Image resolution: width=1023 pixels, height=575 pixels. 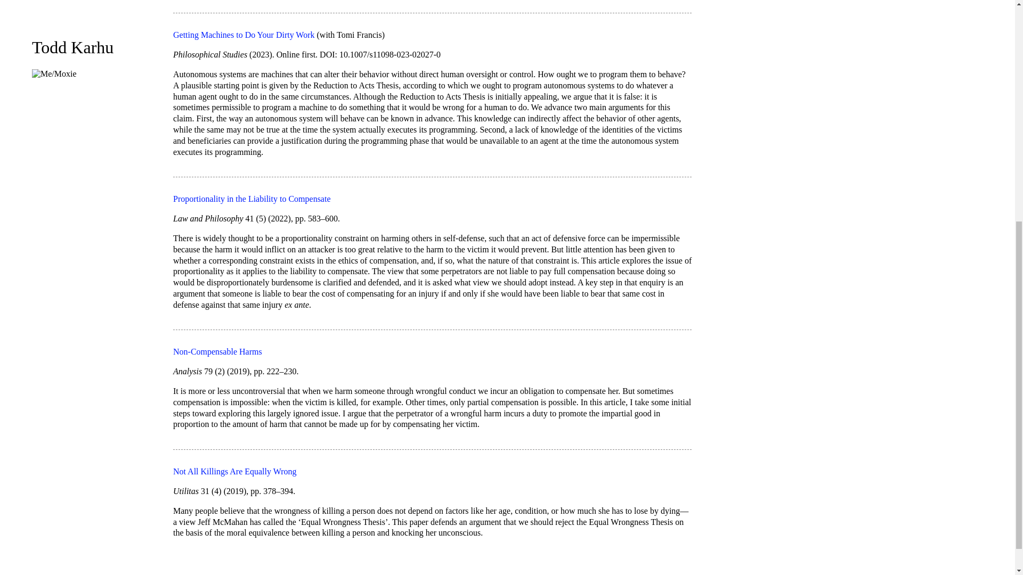 What do you see at coordinates (251, 199) in the screenshot?
I see `Proportionality in the Liability to Compensate` at bounding box center [251, 199].